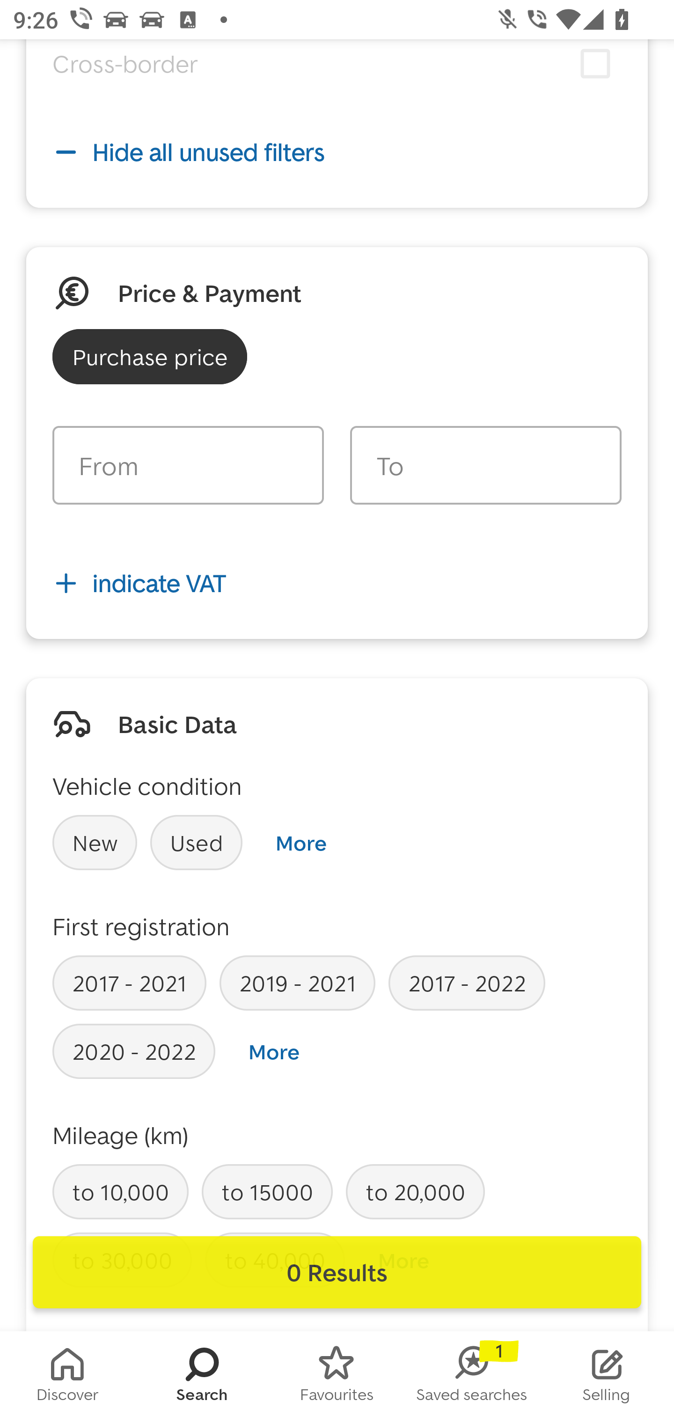 The image size is (674, 1423). What do you see at coordinates (337, 1272) in the screenshot?
I see `0 Results` at bounding box center [337, 1272].